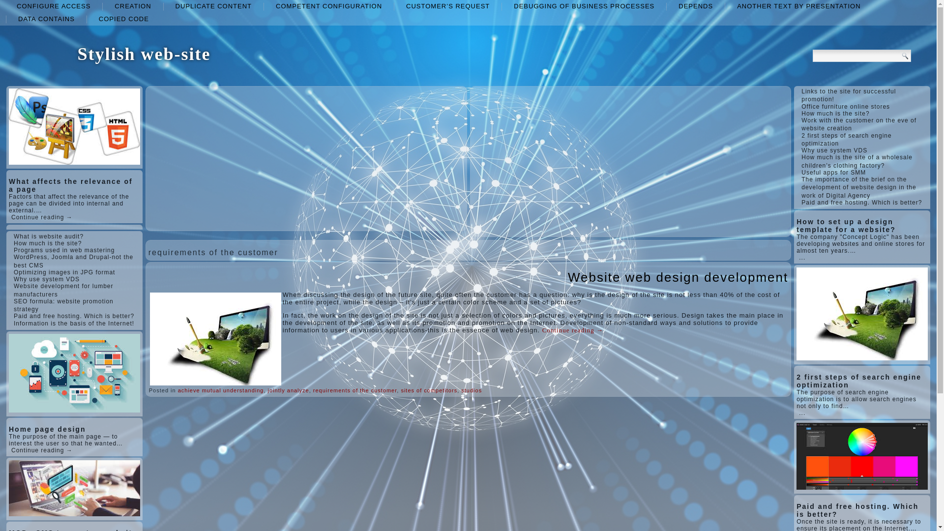 Image resolution: width=944 pixels, height=531 pixels. Describe the element at coordinates (64, 272) in the screenshot. I see `Optimizing images in JPG format` at that location.